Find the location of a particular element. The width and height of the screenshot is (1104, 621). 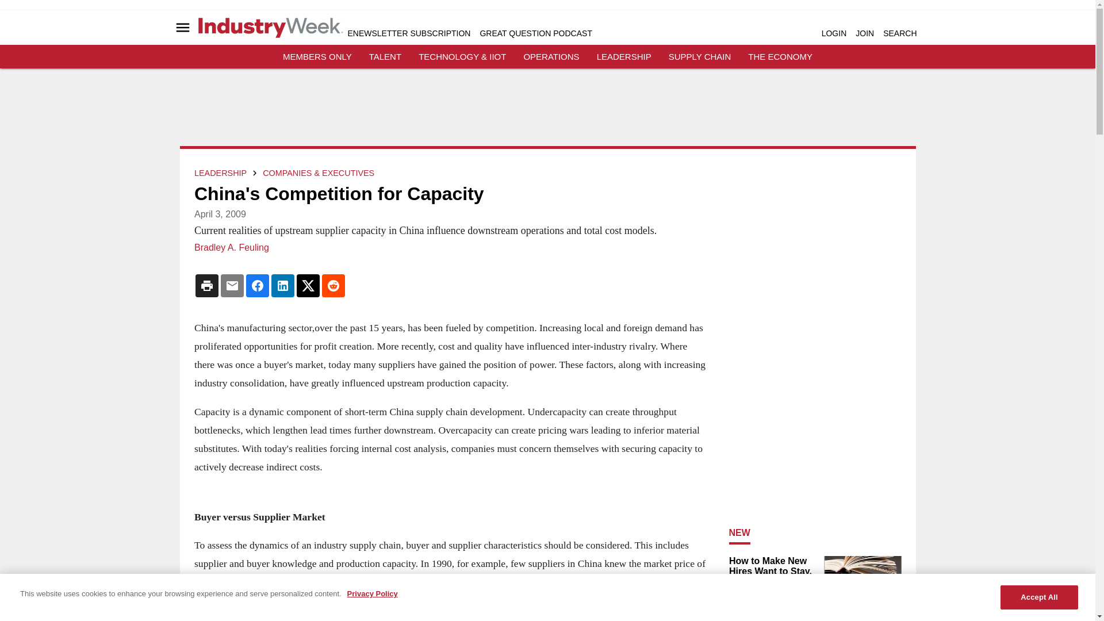

LEADERSHIP is located at coordinates (624, 56).